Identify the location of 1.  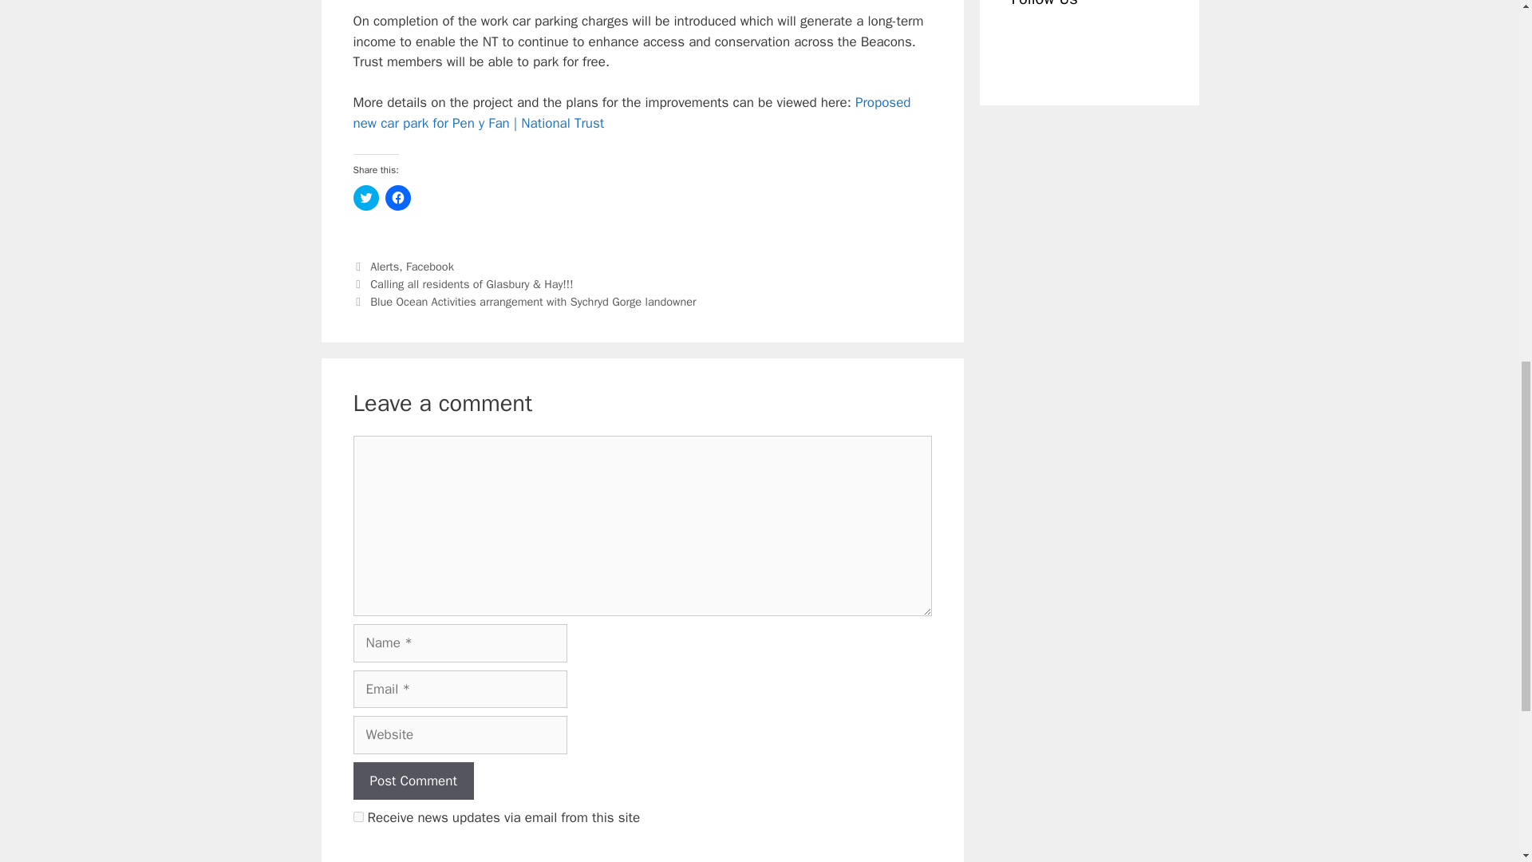
(357, 817).